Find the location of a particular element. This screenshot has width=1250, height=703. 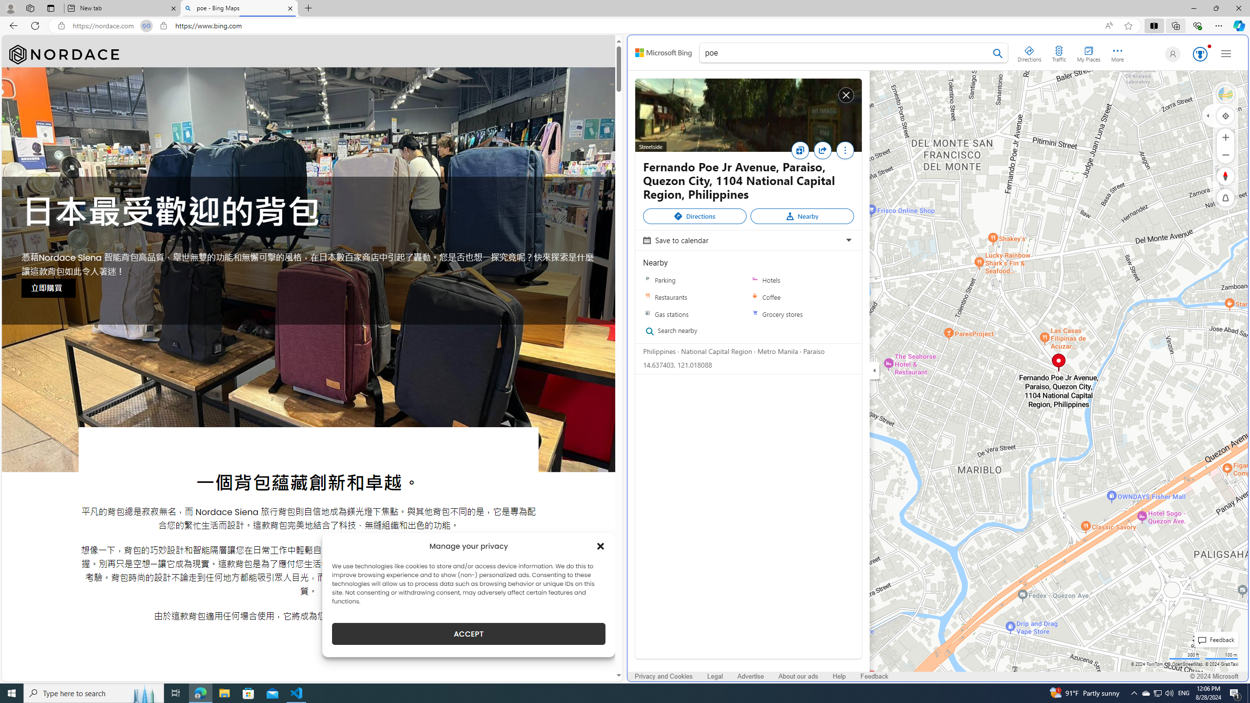

Reset to Default Pitch is located at coordinates (1226, 198).